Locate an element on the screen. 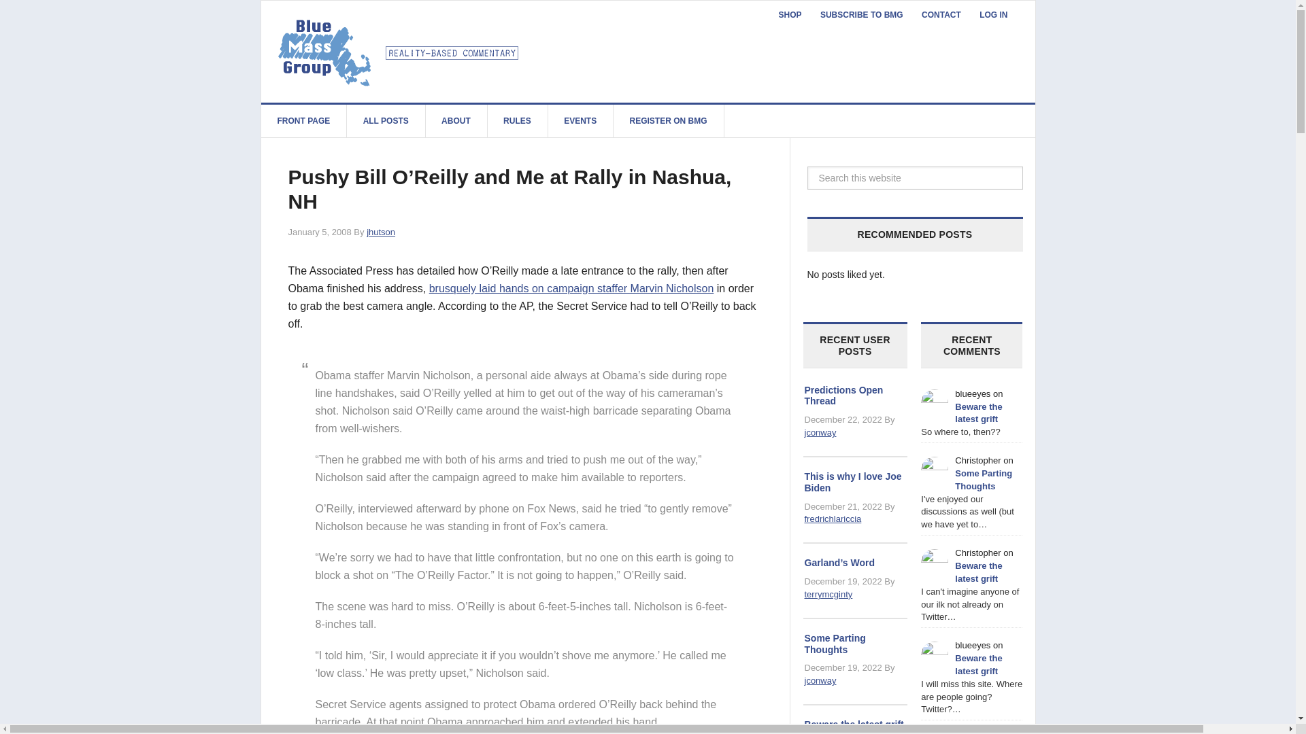 The width and height of the screenshot is (1306, 734). SUBSCRIBE TO BMG is located at coordinates (862, 15).